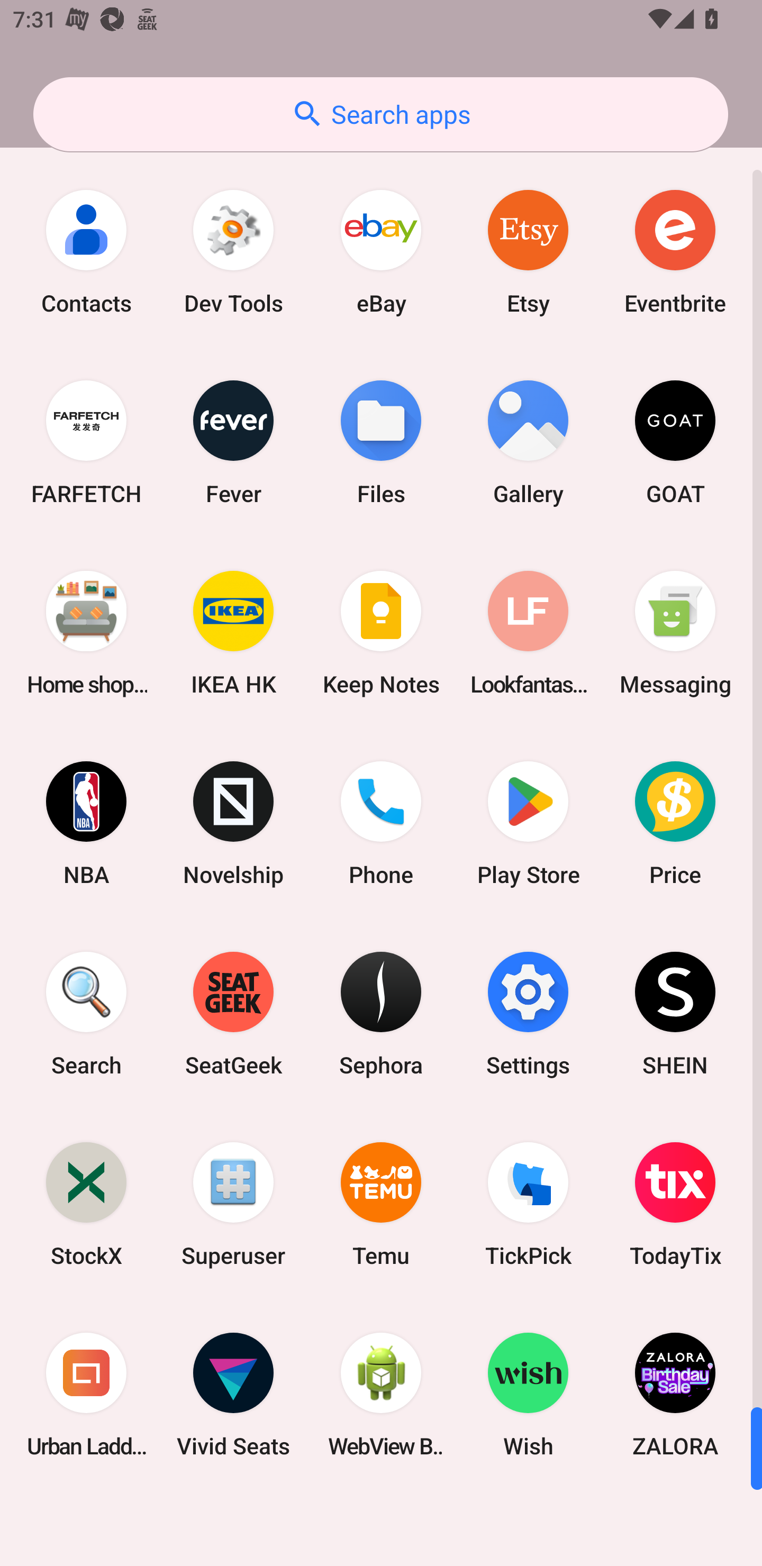  Describe the element at coordinates (675, 1204) in the screenshot. I see `TodayTix` at that location.